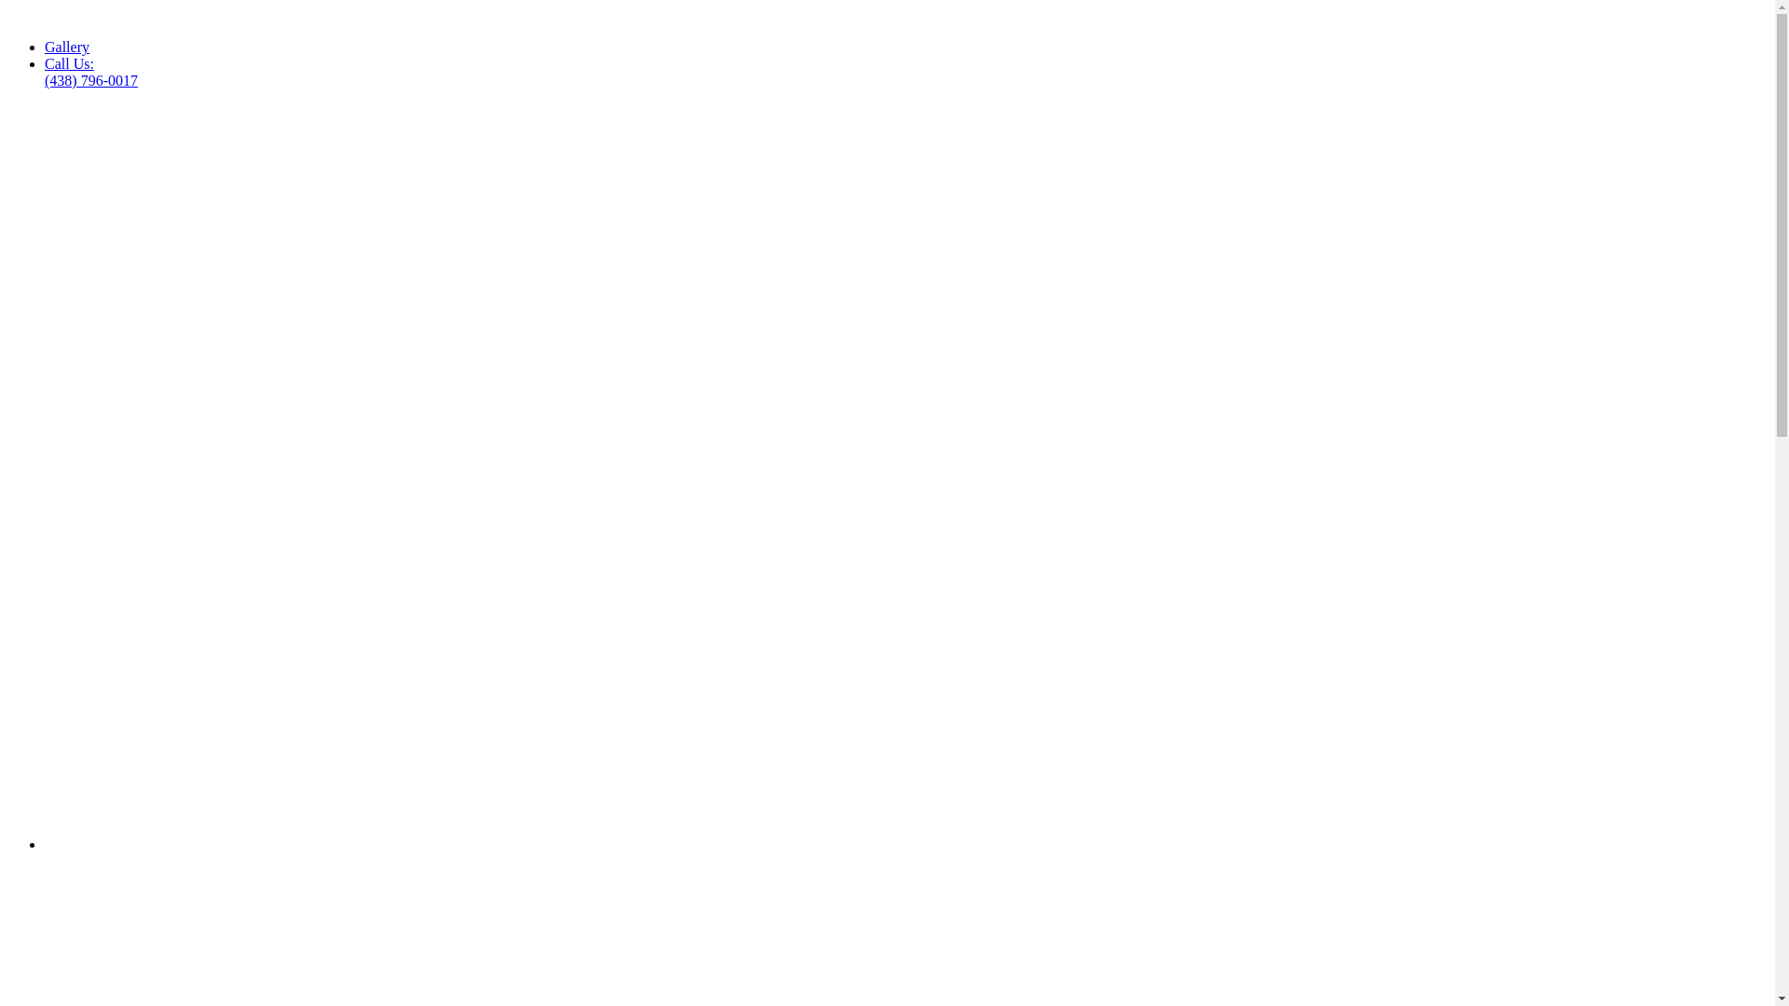  I want to click on Gallery, so click(67, 47).